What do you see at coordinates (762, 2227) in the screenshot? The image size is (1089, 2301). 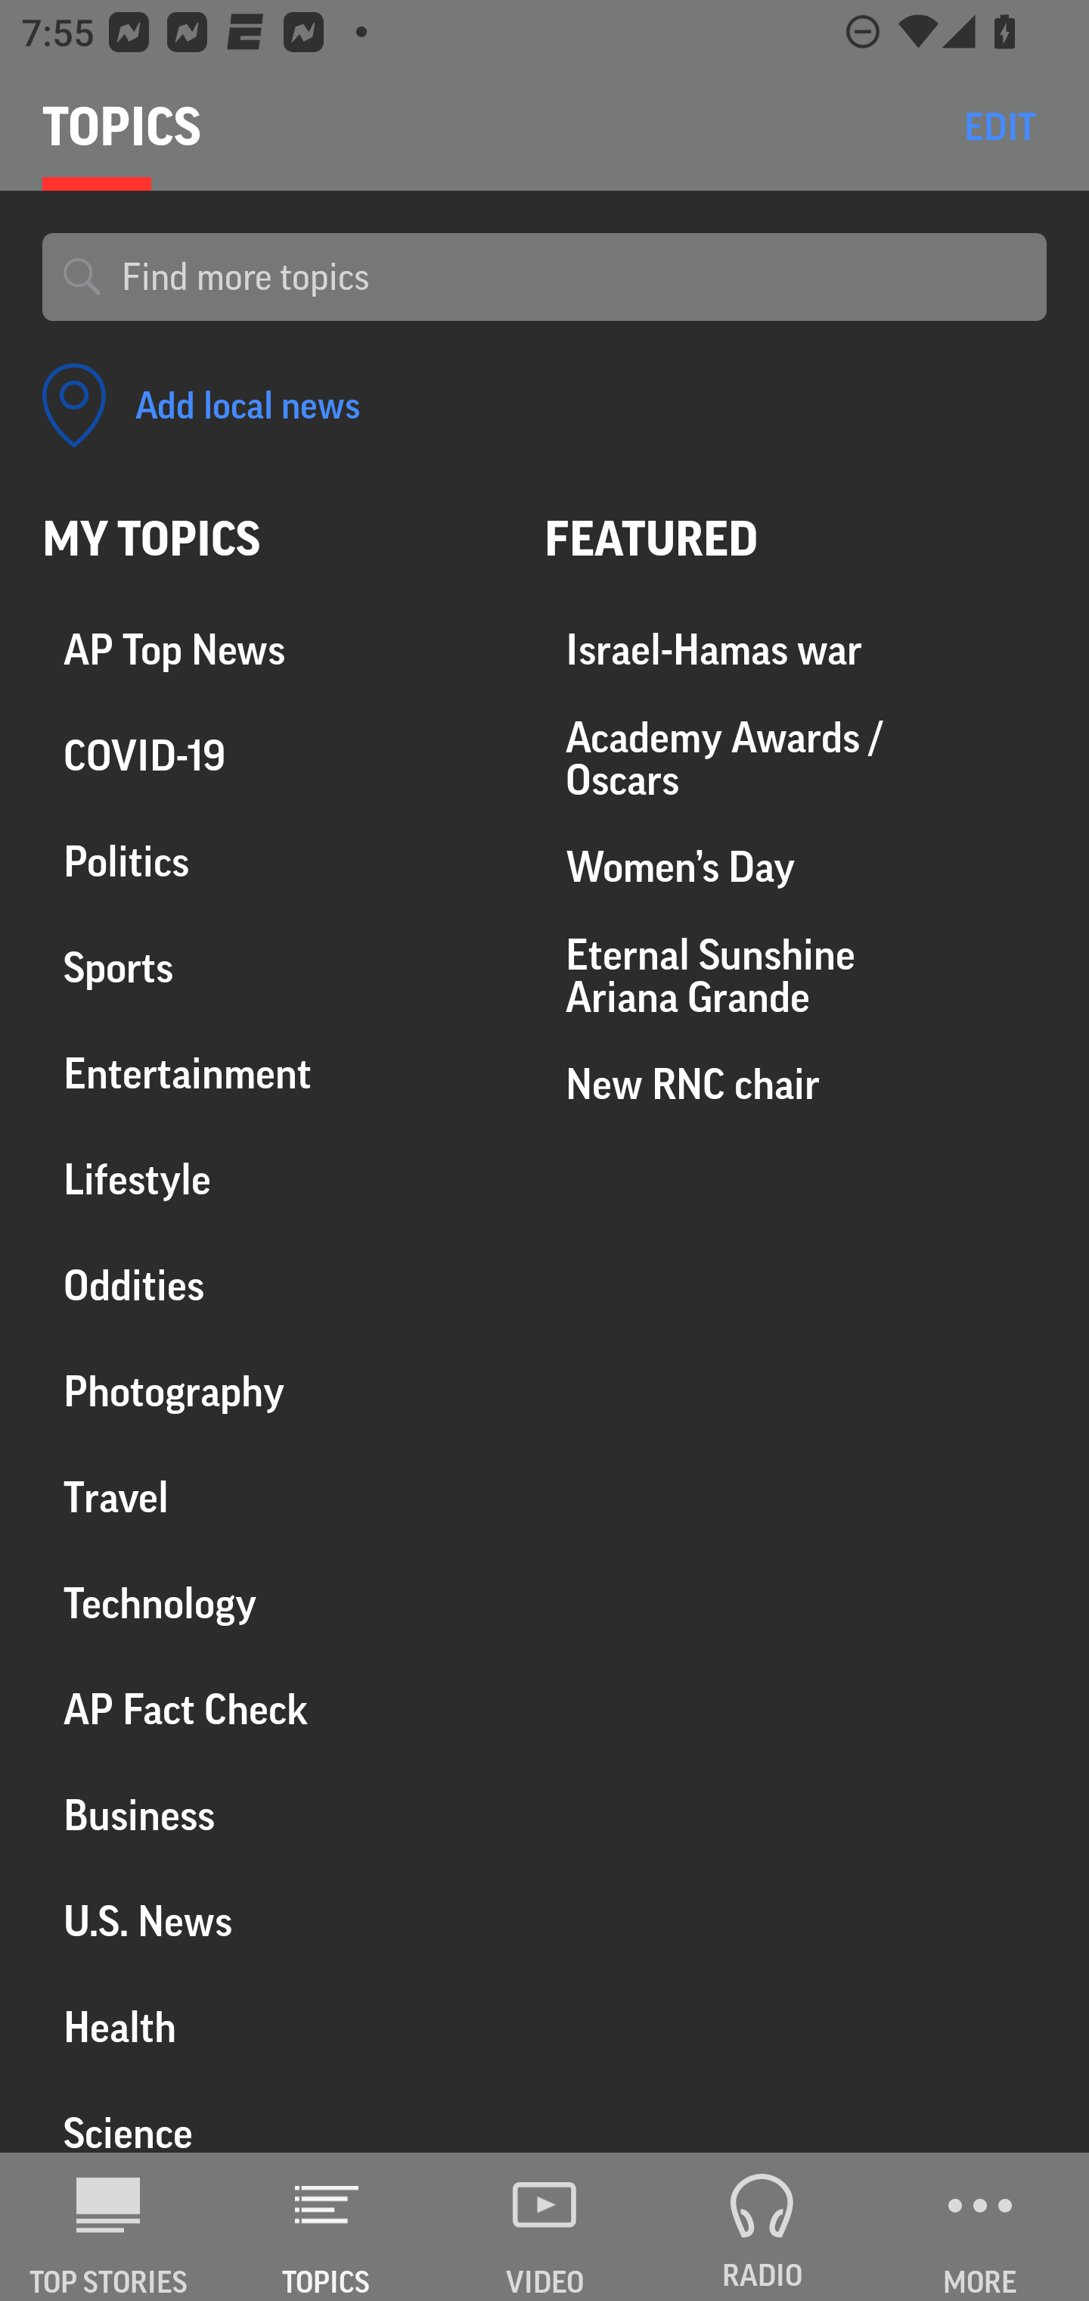 I see `RADIO` at bounding box center [762, 2227].